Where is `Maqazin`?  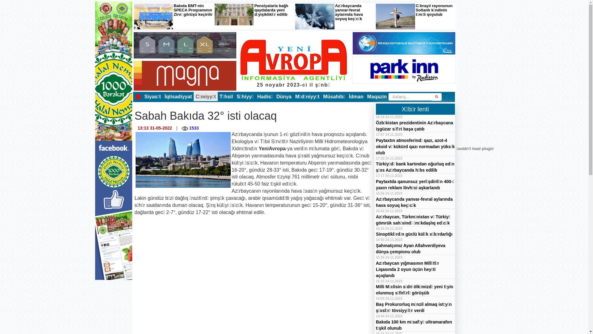
Maqazin is located at coordinates (377, 96).